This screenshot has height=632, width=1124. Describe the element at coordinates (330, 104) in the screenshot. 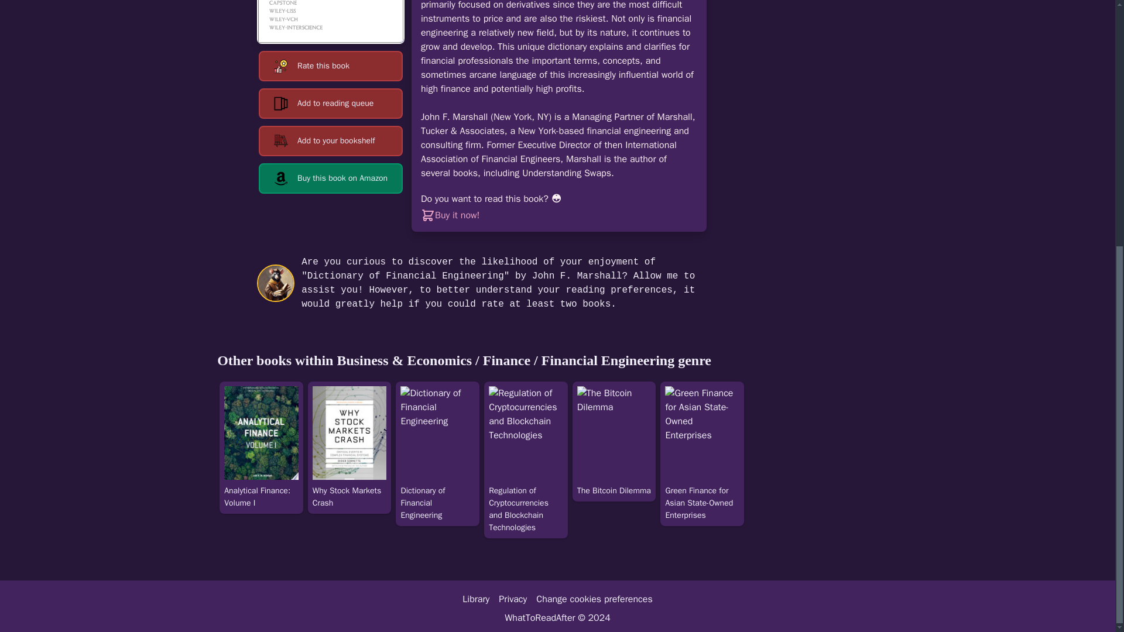

I see `Add this book to reading queue` at that location.